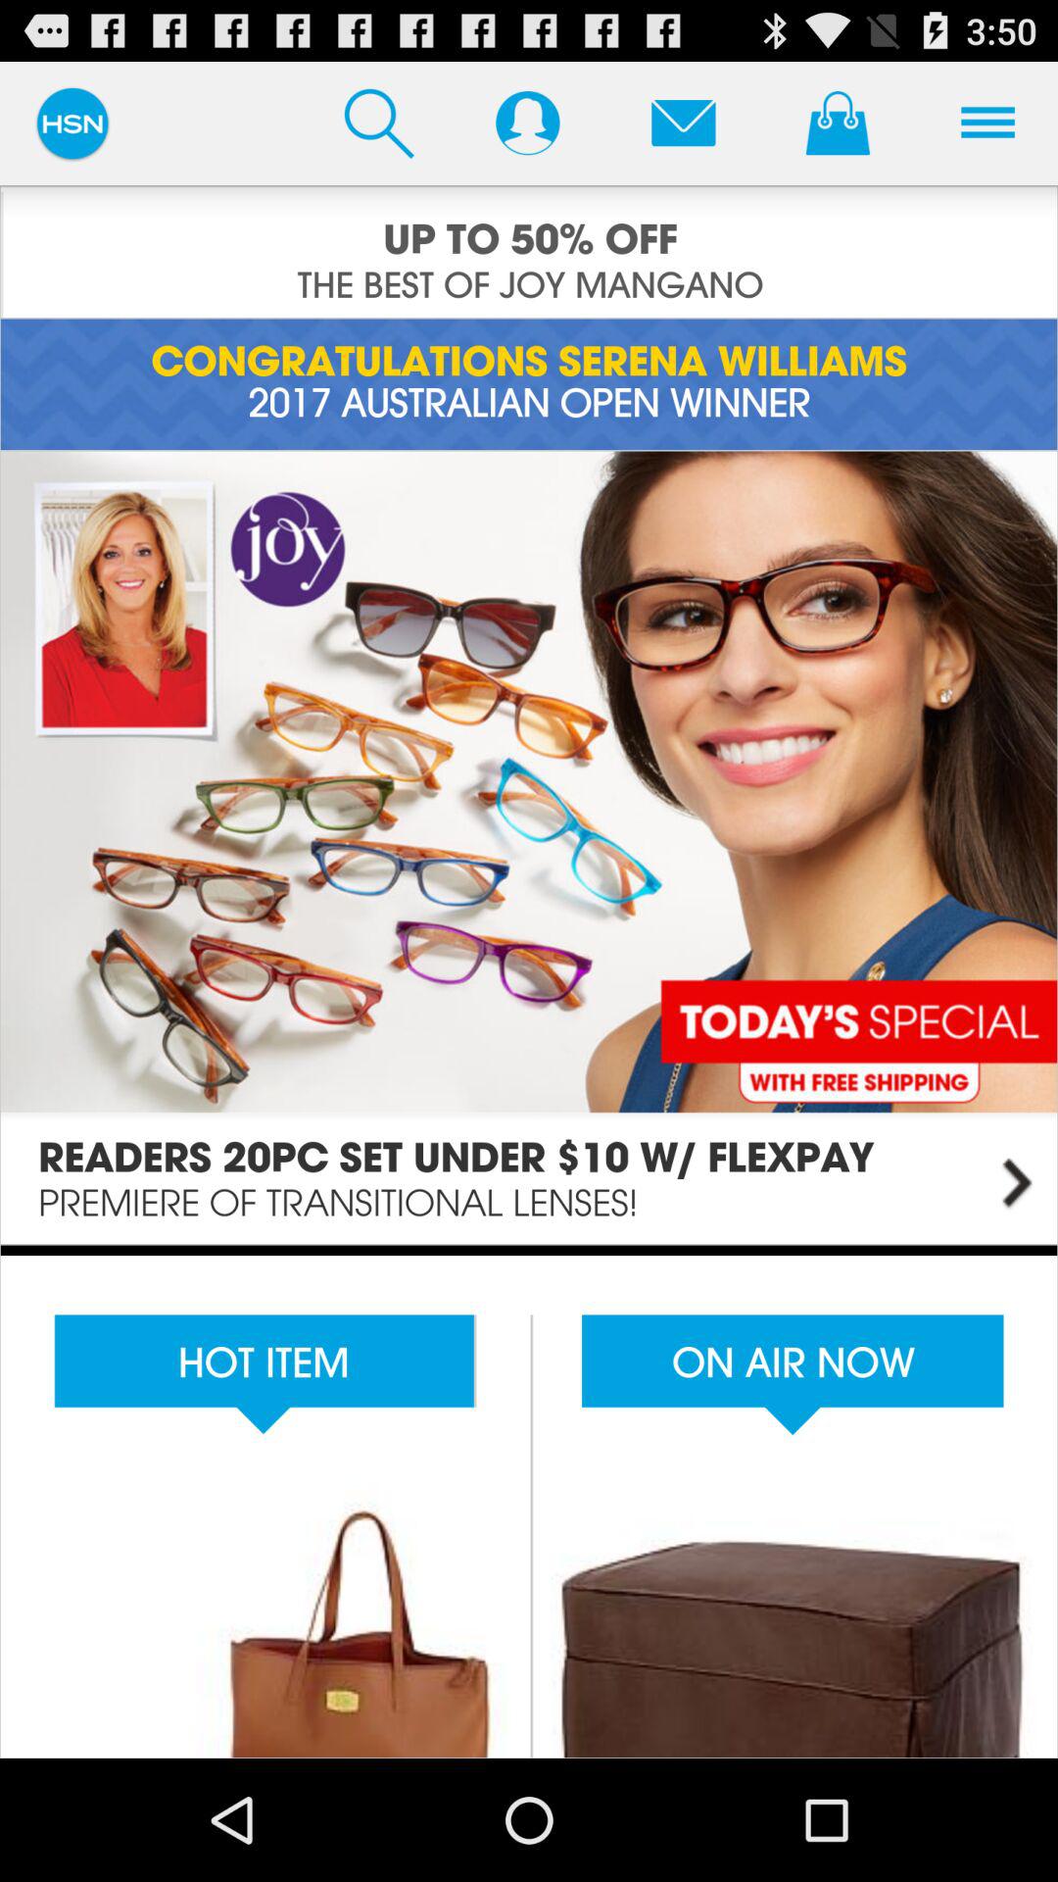 Image resolution: width=1058 pixels, height=1882 pixels. I want to click on view details, so click(529, 847).